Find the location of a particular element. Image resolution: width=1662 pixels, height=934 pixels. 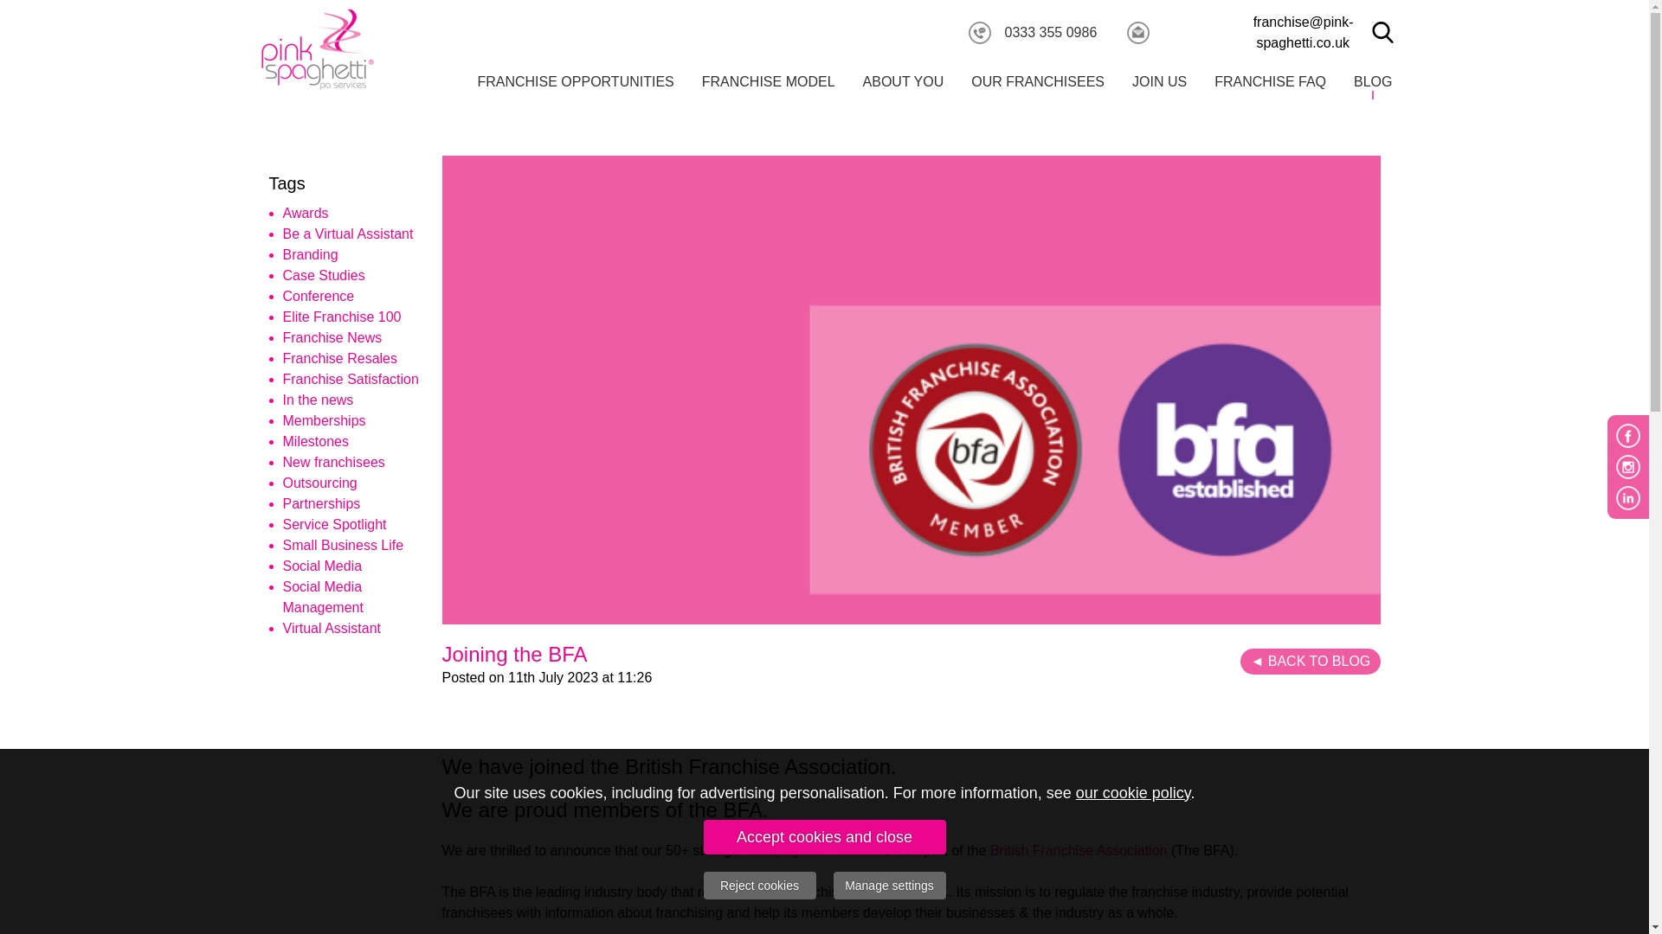

ABOUT YOU is located at coordinates (904, 81).